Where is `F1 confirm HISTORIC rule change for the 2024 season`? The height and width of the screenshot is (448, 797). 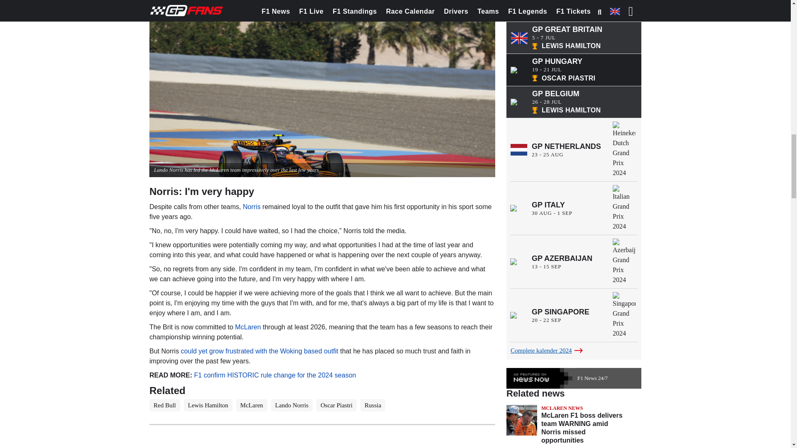 F1 confirm HISTORIC rule change for the 2024 season is located at coordinates (275, 375).